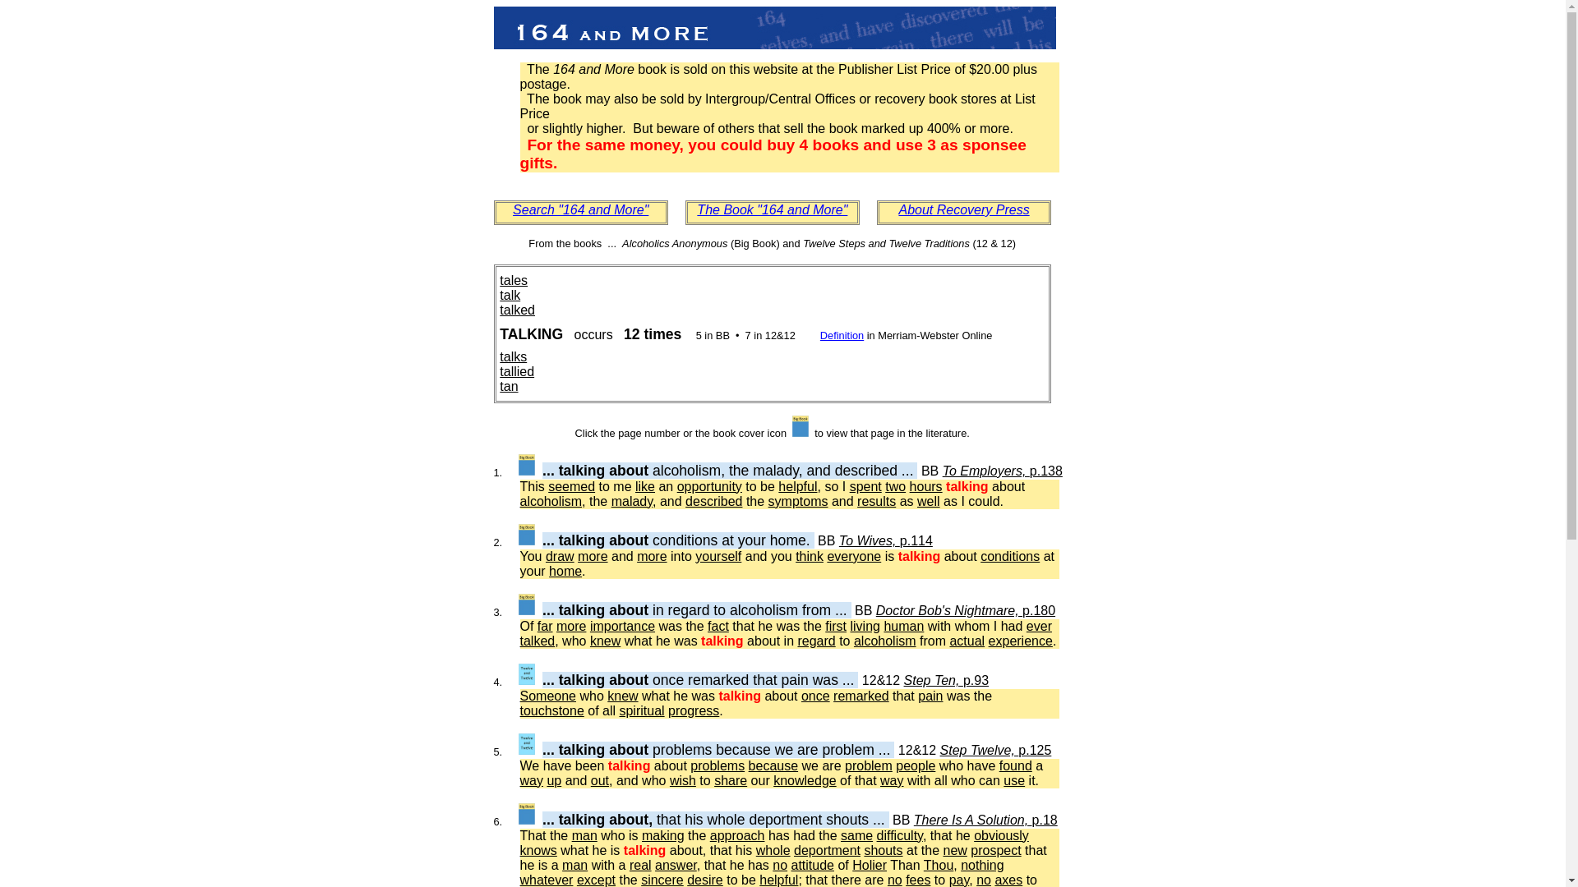  Describe the element at coordinates (547, 696) in the screenshot. I see `Someone` at that location.